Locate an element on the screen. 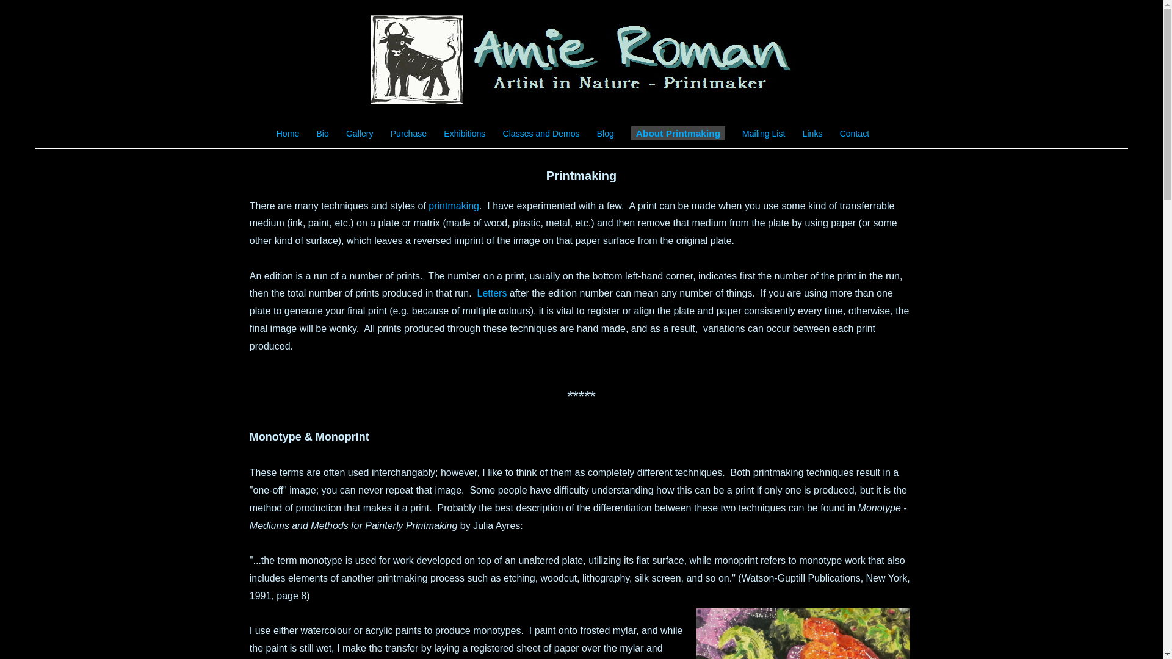  Exhibitions is located at coordinates (465, 134).